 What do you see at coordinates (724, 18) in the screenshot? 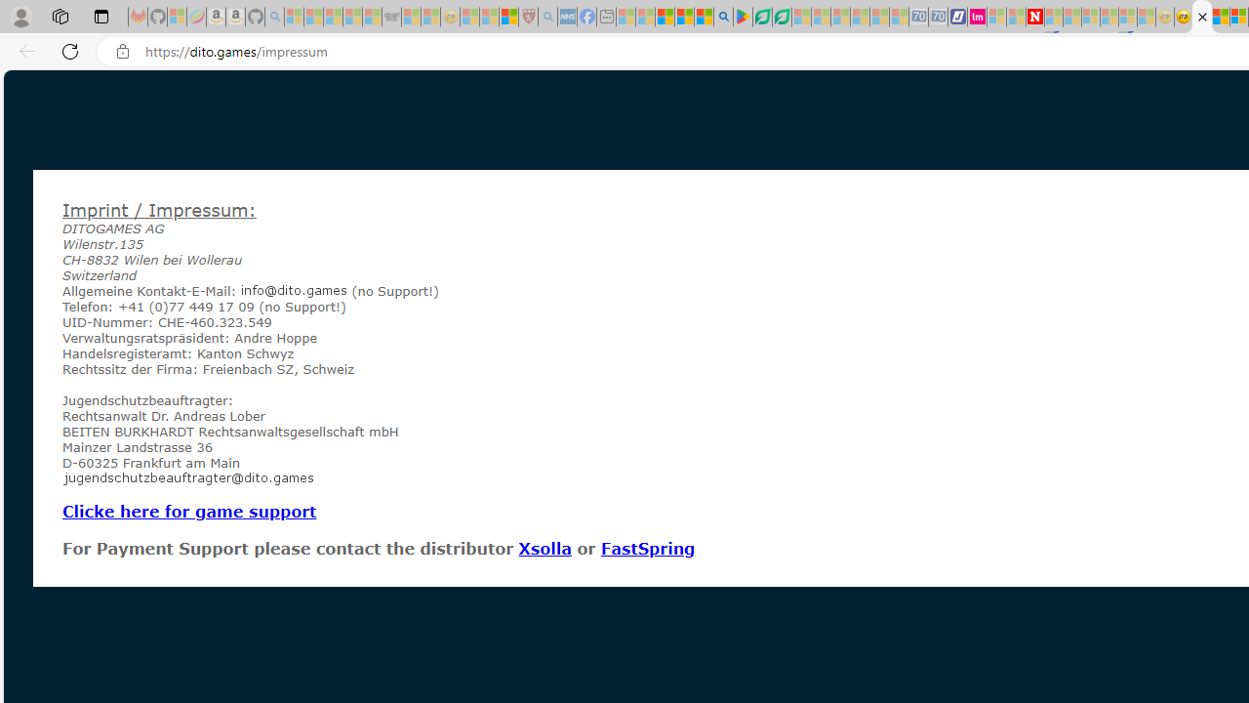
I see `google - Search` at bounding box center [724, 18].